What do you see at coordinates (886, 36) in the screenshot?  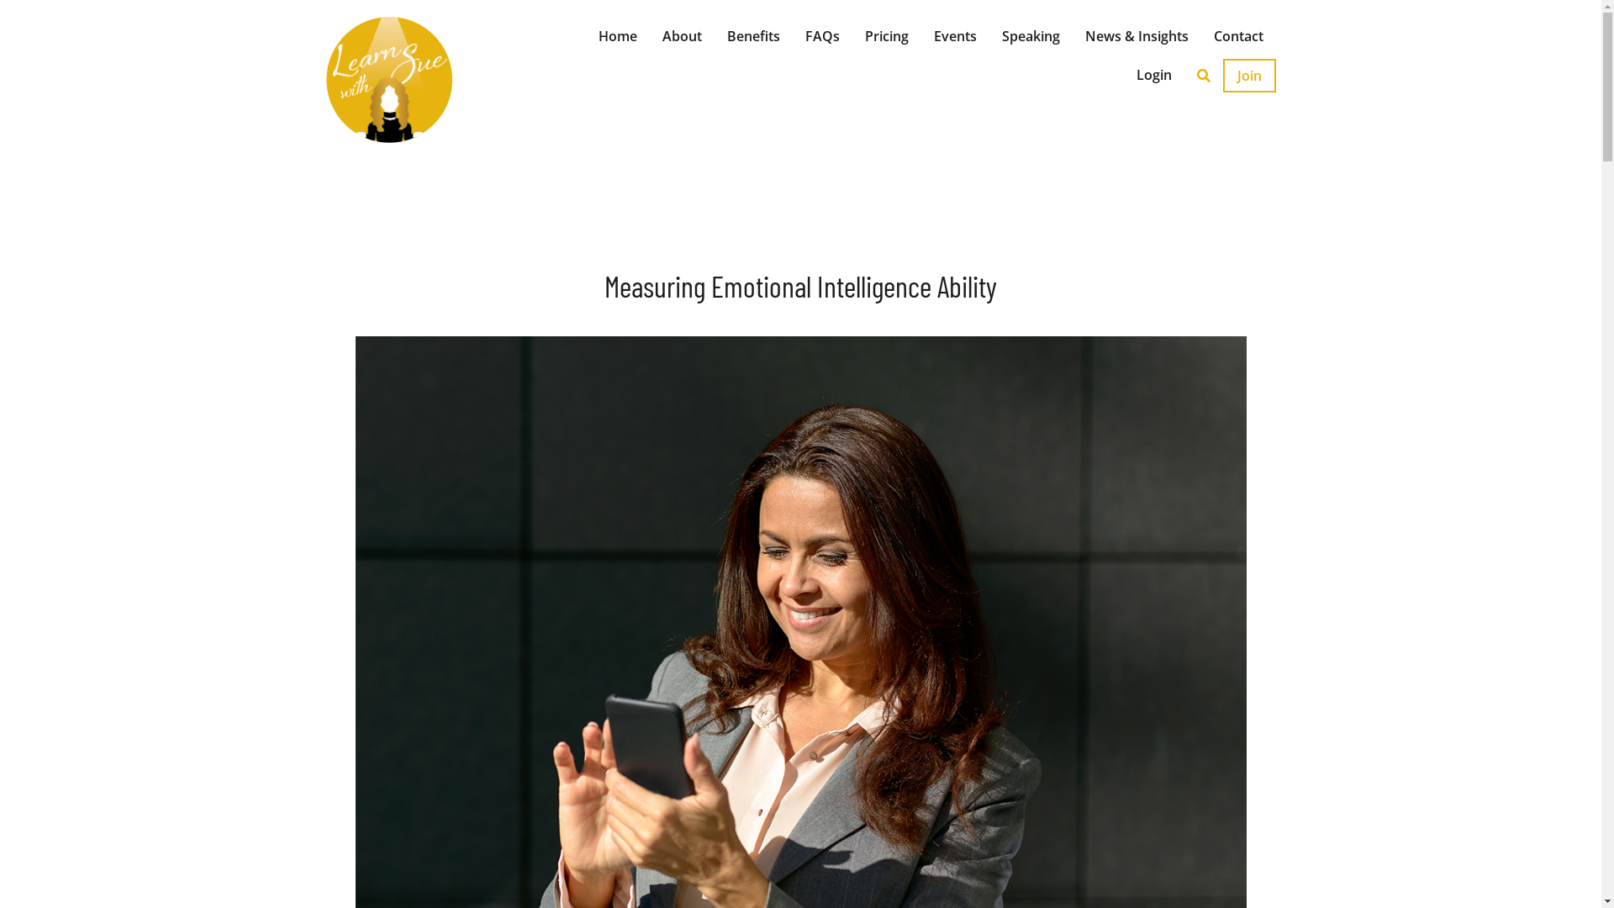 I see `Pricing` at bounding box center [886, 36].